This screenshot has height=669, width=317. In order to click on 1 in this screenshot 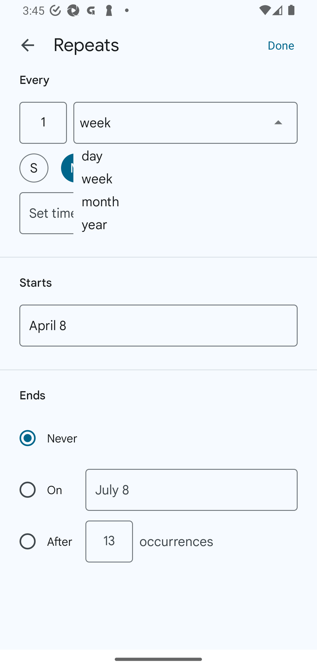, I will do `click(43, 123)`.